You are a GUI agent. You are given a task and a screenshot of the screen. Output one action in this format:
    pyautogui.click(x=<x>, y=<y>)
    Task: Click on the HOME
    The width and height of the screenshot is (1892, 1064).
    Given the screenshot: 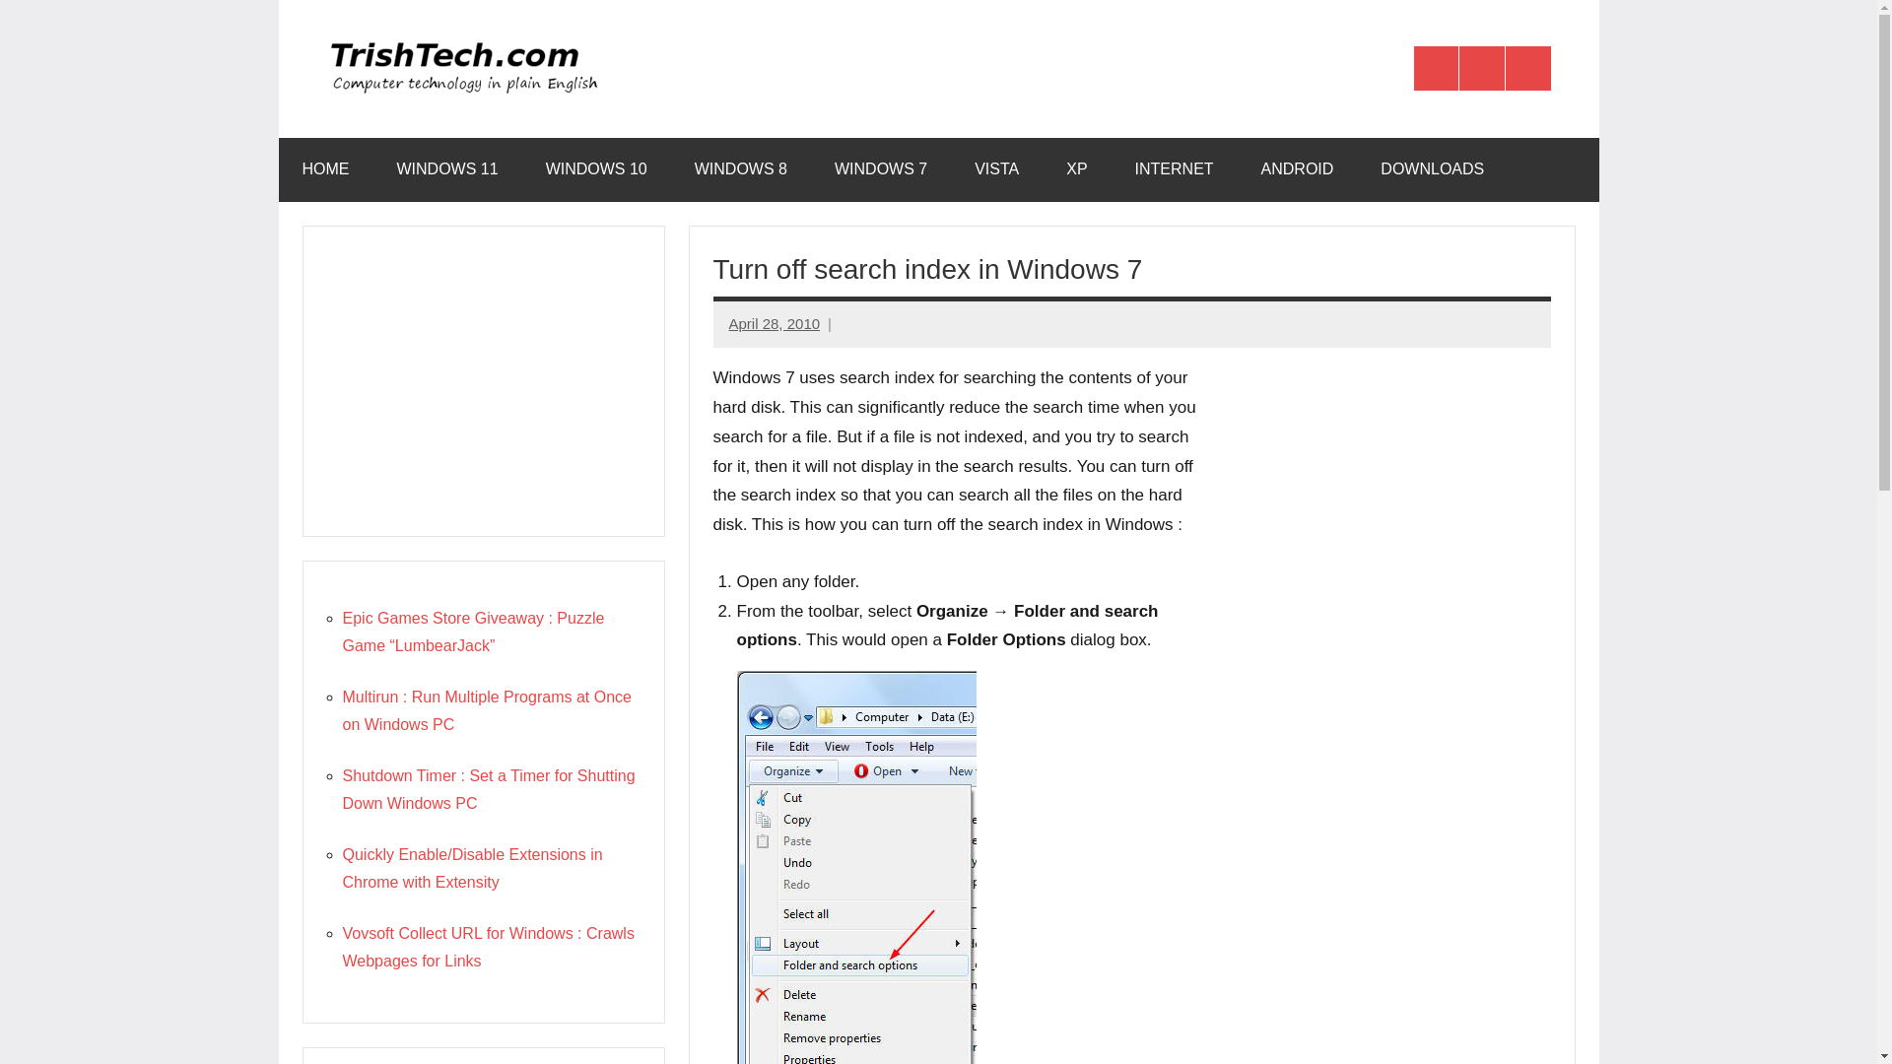 What is the action you would take?
    pyautogui.click(x=325, y=169)
    